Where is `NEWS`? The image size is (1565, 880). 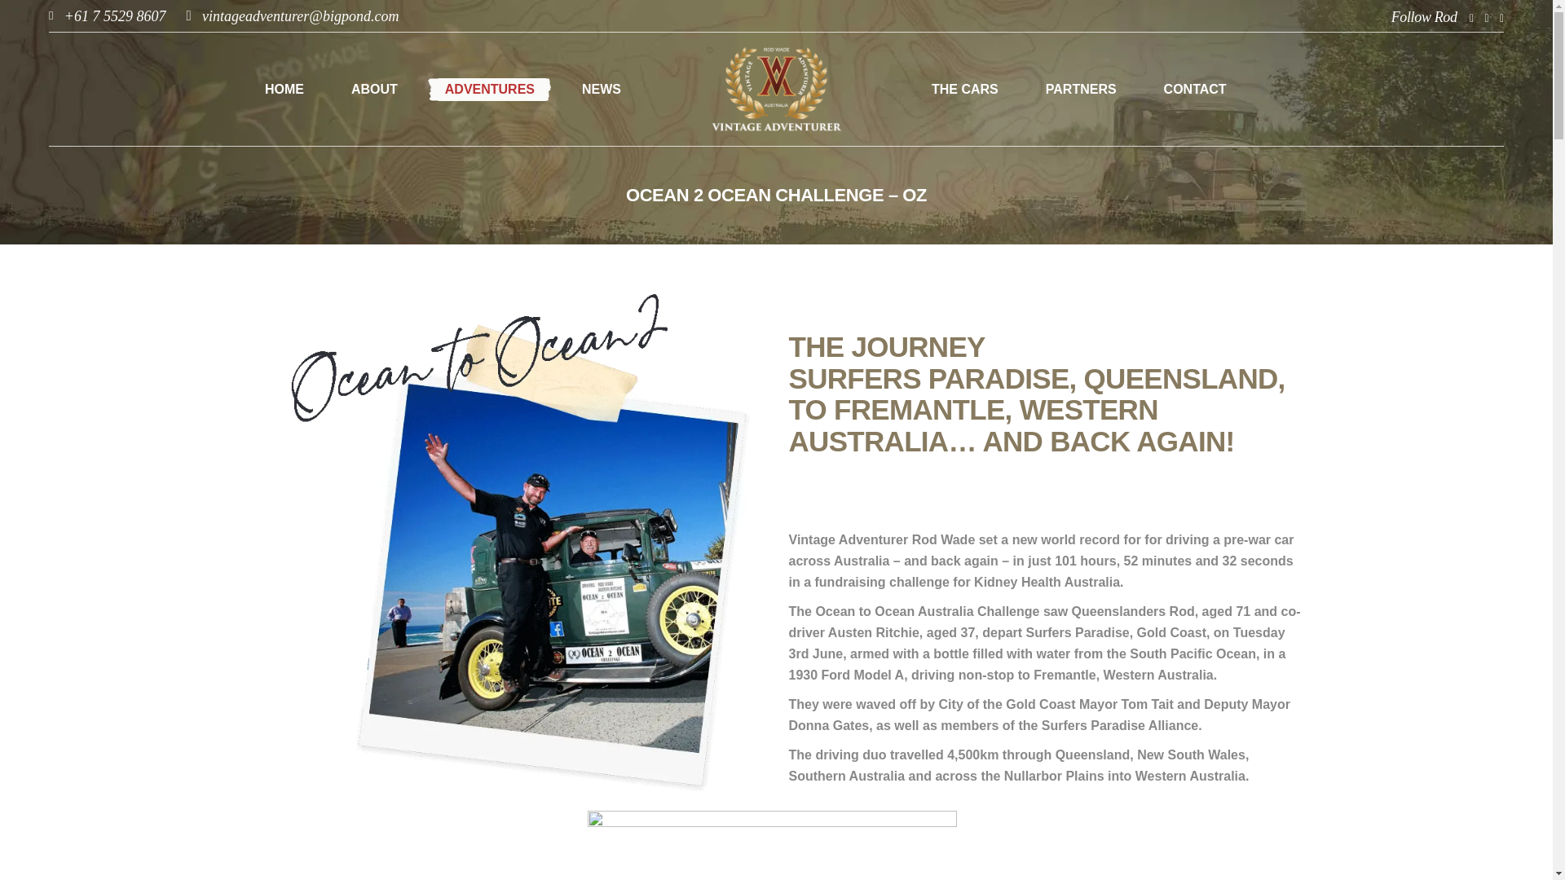 NEWS is located at coordinates (602, 90).